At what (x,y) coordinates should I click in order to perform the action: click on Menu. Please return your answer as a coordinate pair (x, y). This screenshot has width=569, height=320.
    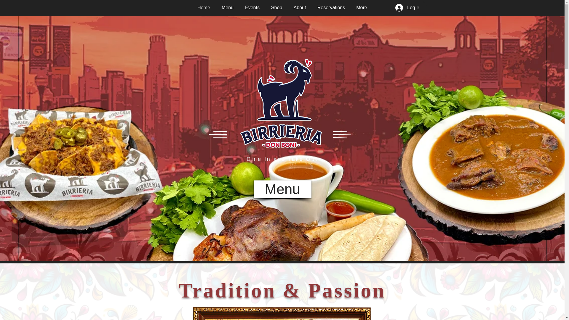
    Looking at the image, I should click on (227, 7).